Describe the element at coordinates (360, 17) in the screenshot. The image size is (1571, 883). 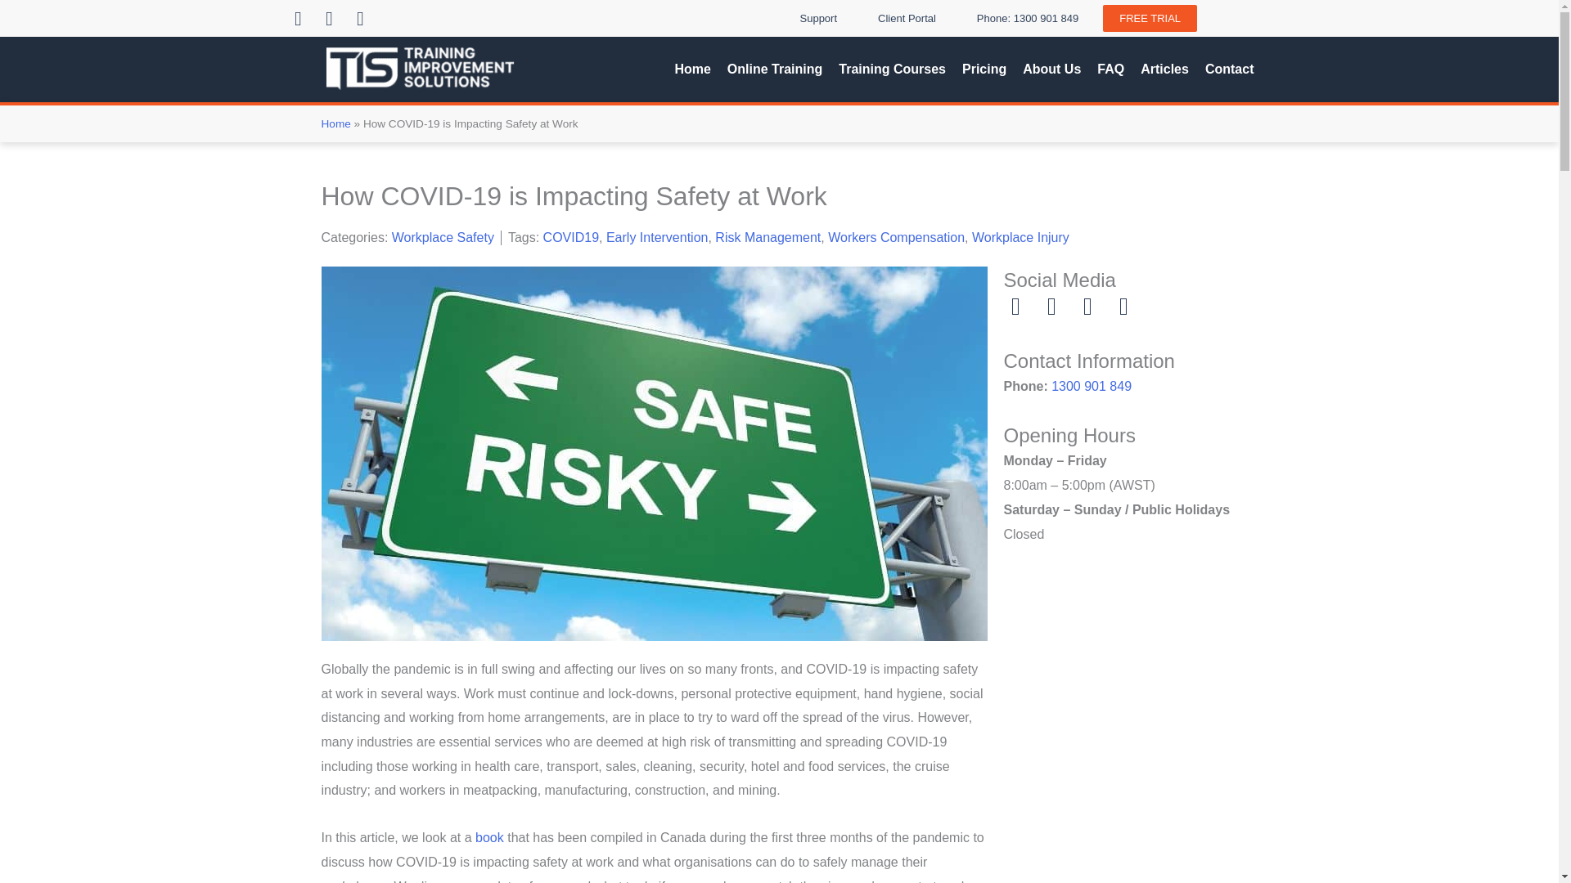
I see `Youtube-square` at that location.